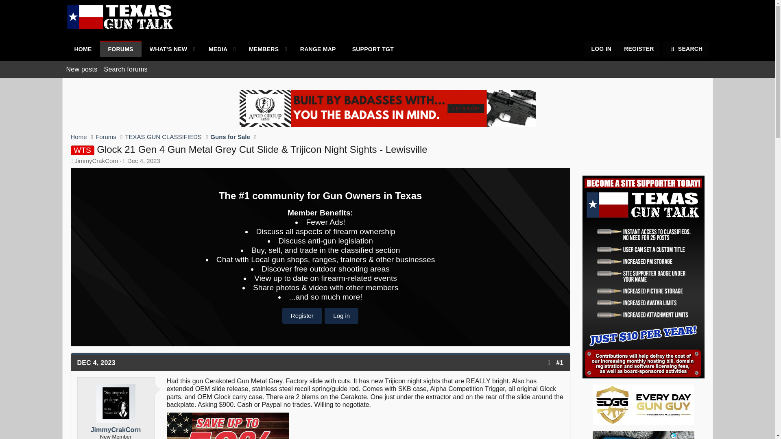  Describe the element at coordinates (143, 160) in the screenshot. I see `Dec 4, 2023 at 5:11 PM` at that location.